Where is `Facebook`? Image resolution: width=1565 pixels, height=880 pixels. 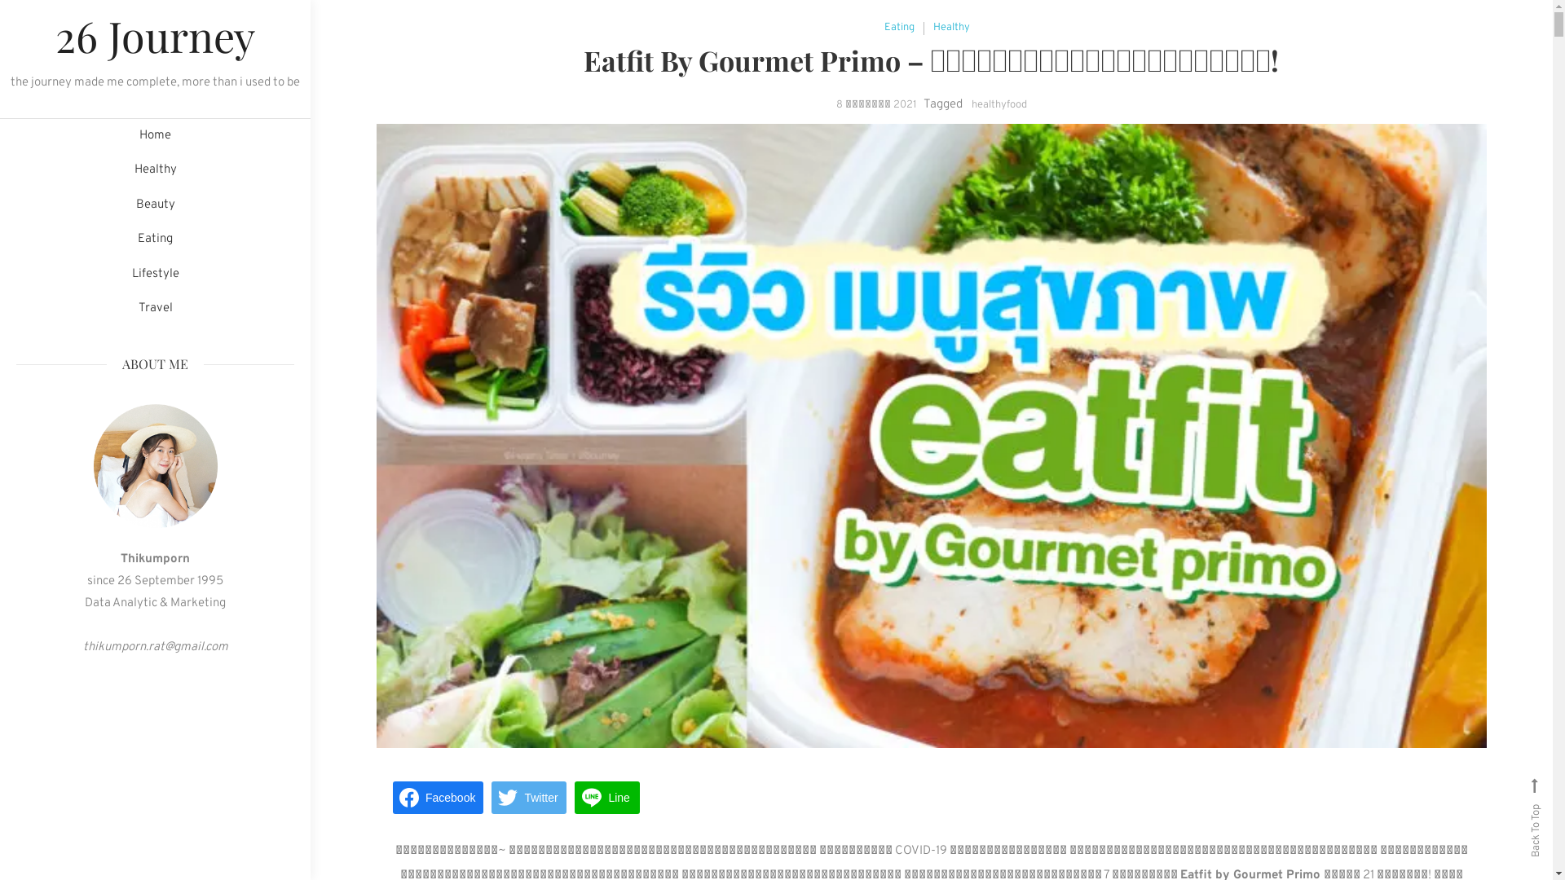 Facebook is located at coordinates (439, 798).